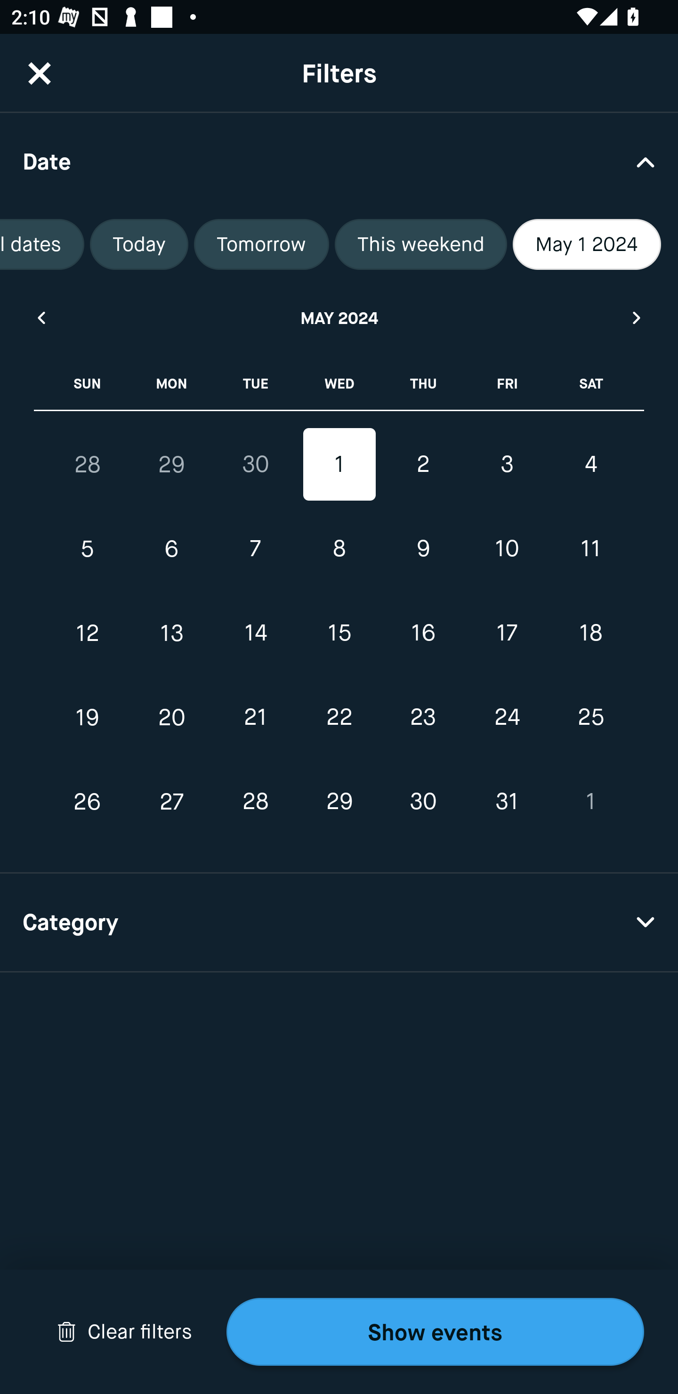 The width and height of the screenshot is (678, 1394). Describe the element at coordinates (587, 244) in the screenshot. I see `May 1 2024` at that location.